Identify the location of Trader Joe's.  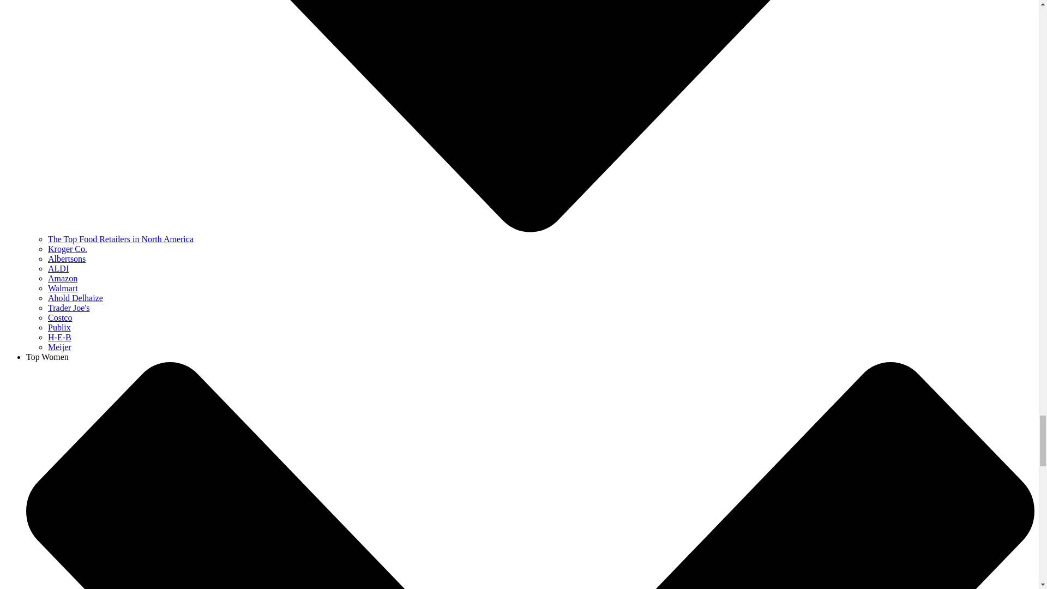
(69, 308).